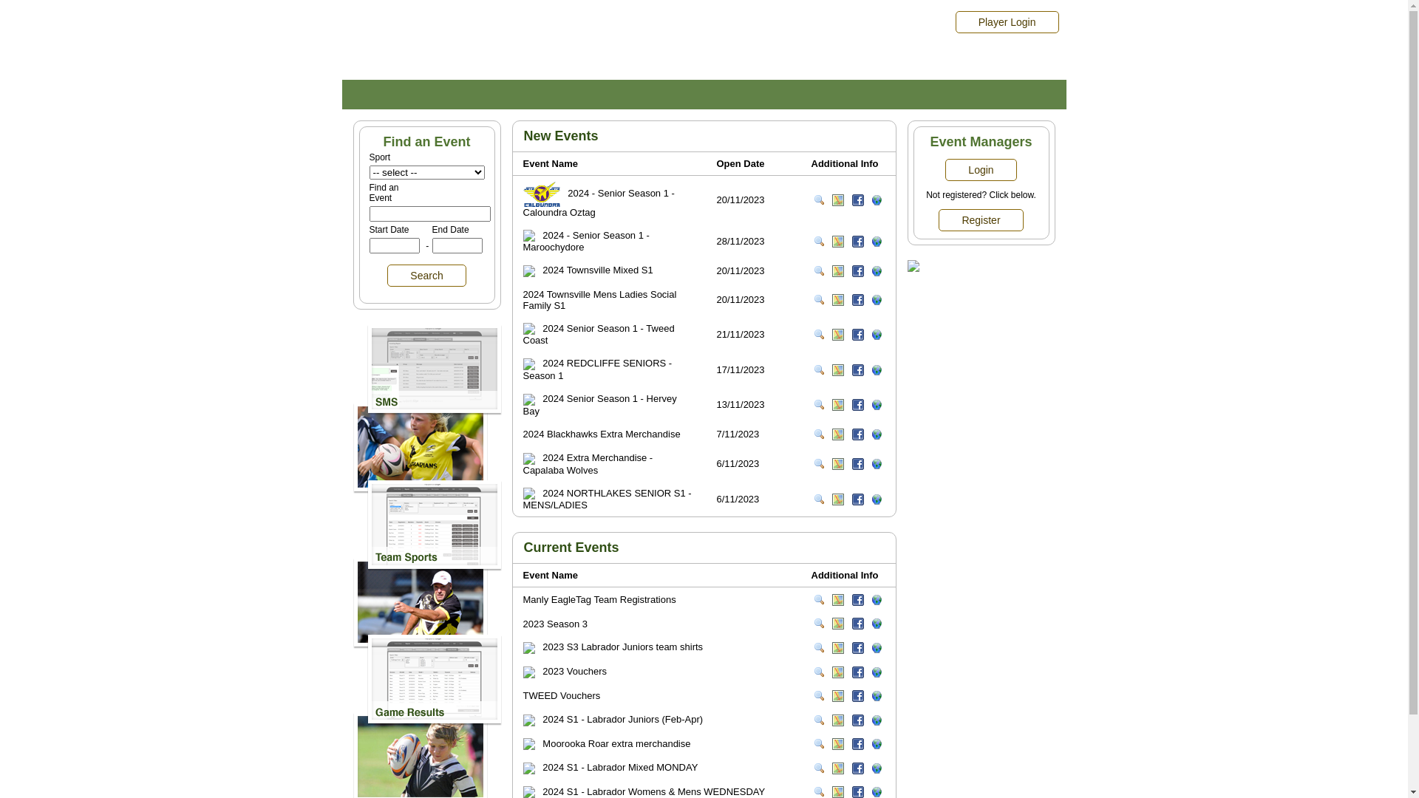  I want to click on View Event Information, so click(819, 434).